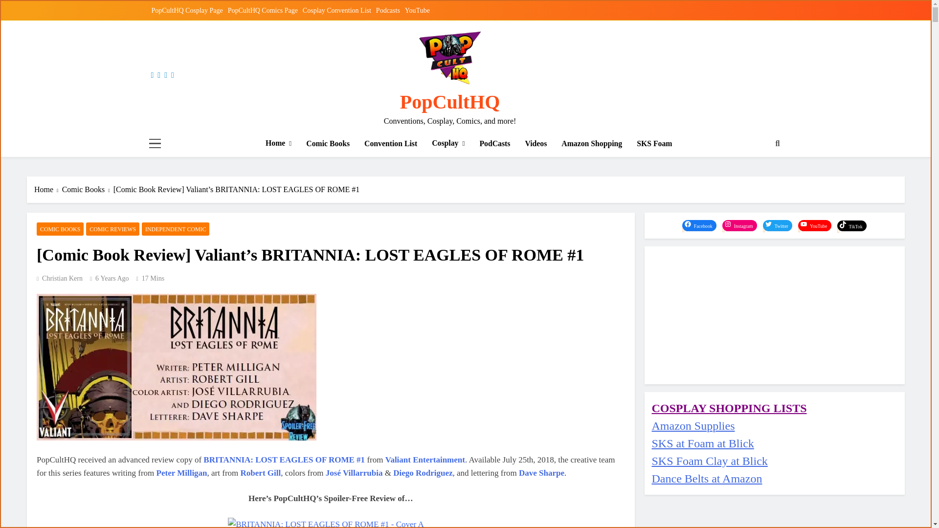  Describe the element at coordinates (654, 143) in the screenshot. I see `SKS Foam` at that location.